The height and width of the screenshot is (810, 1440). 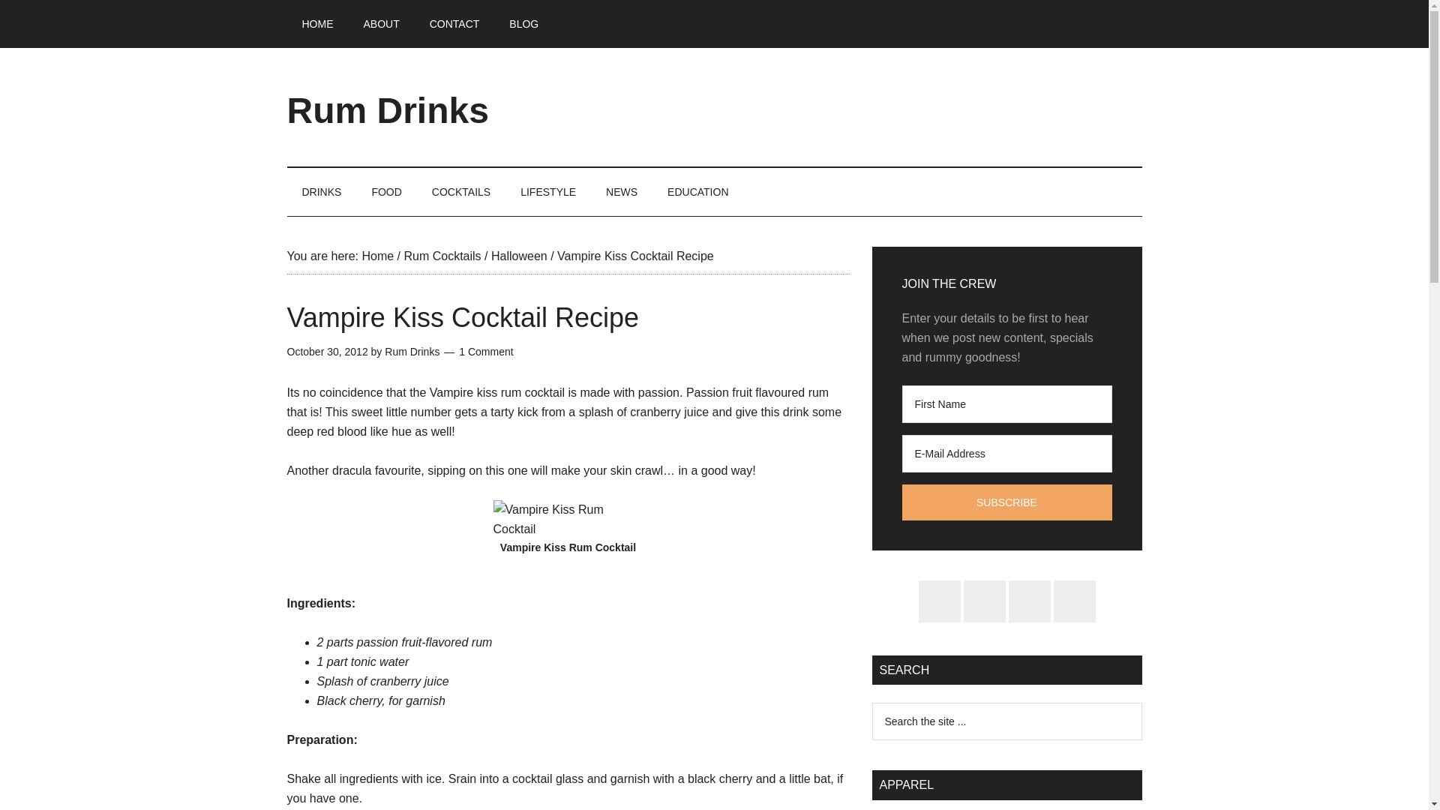 What do you see at coordinates (1006, 502) in the screenshot?
I see `SUBSCRIBE` at bounding box center [1006, 502].